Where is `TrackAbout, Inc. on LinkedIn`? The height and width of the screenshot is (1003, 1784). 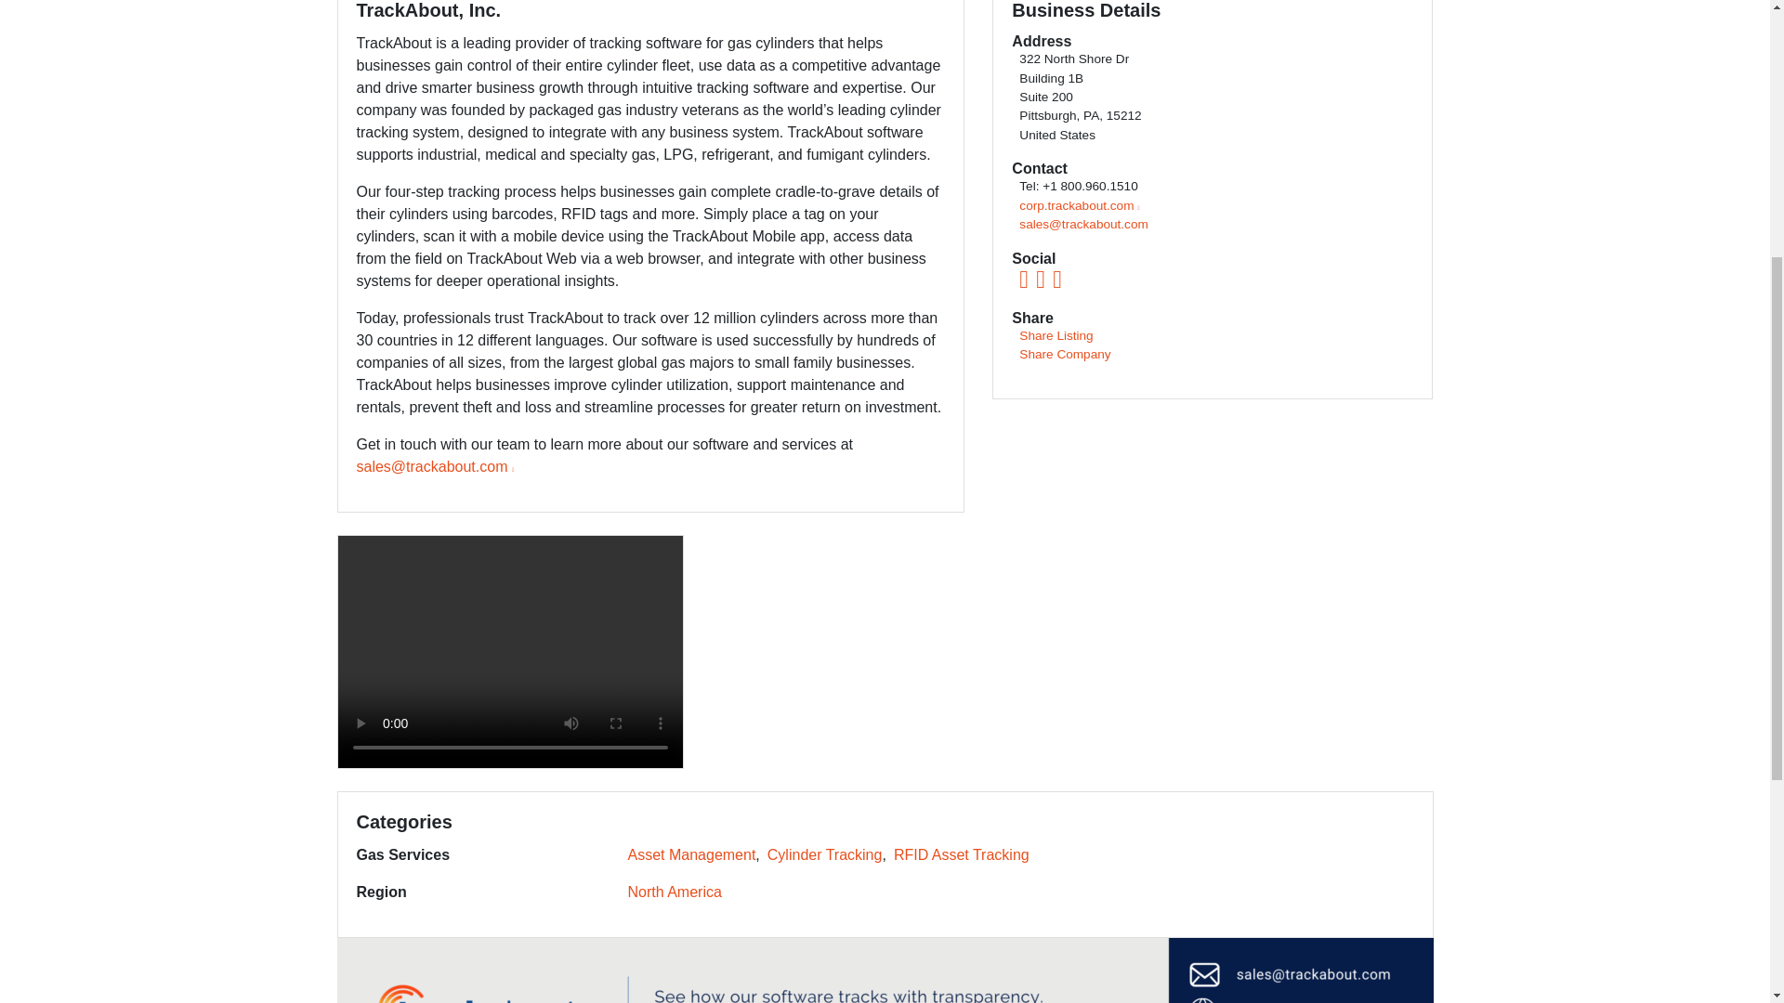 TrackAbout, Inc. on LinkedIn is located at coordinates (1041, 284).